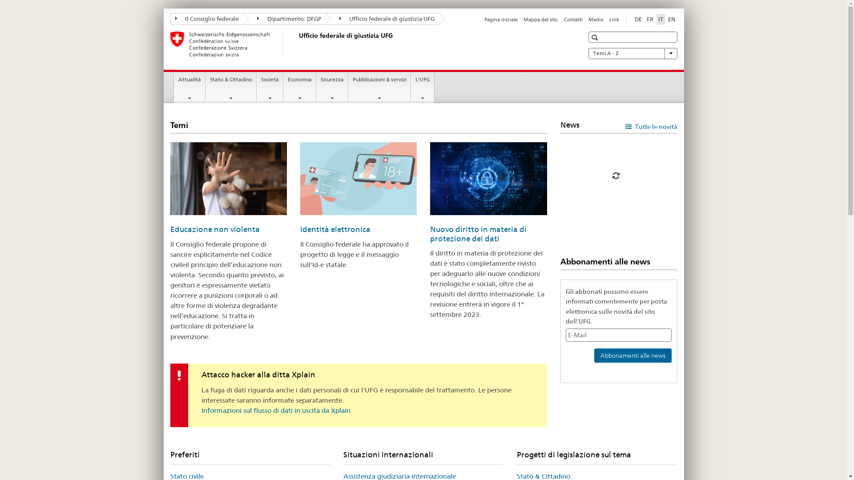 The image size is (854, 480). Describe the element at coordinates (661, 19) in the screenshot. I see `IT` at that location.